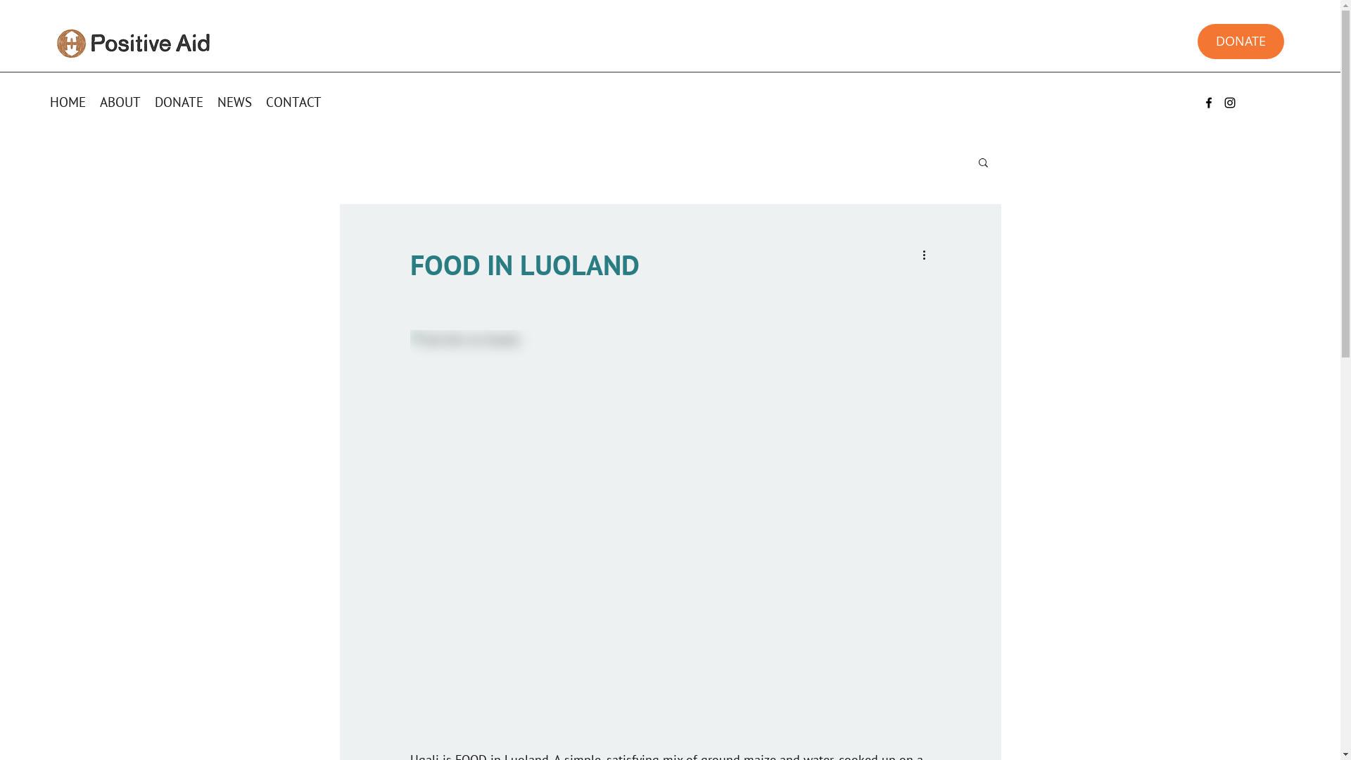 This screenshot has width=1351, height=760. What do you see at coordinates (294, 102) in the screenshot?
I see `CONTACT` at bounding box center [294, 102].